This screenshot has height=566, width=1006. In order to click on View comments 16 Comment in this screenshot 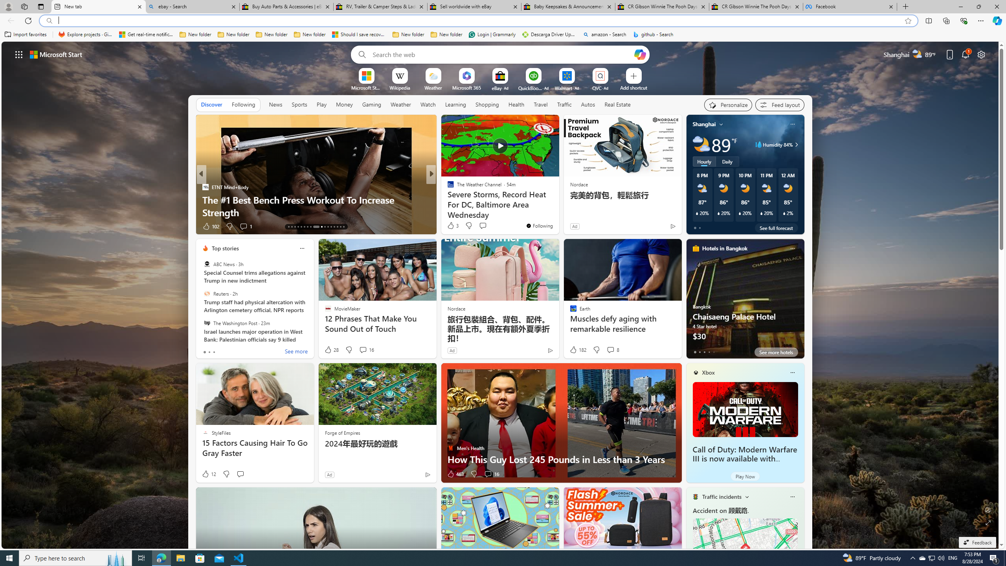, I will do `click(488, 474)`.